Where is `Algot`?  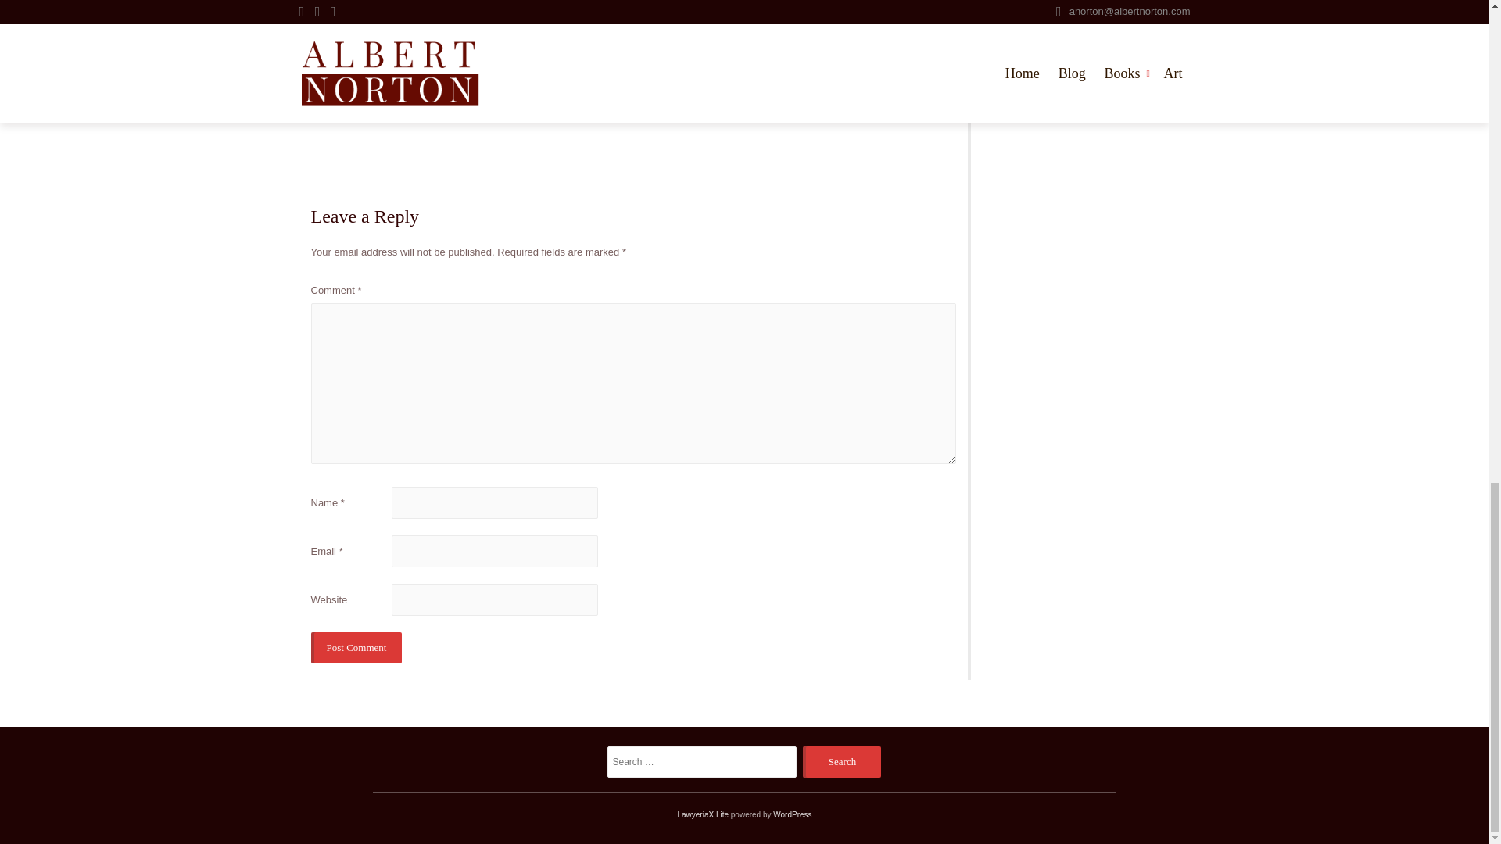
Algot is located at coordinates (521, 6).